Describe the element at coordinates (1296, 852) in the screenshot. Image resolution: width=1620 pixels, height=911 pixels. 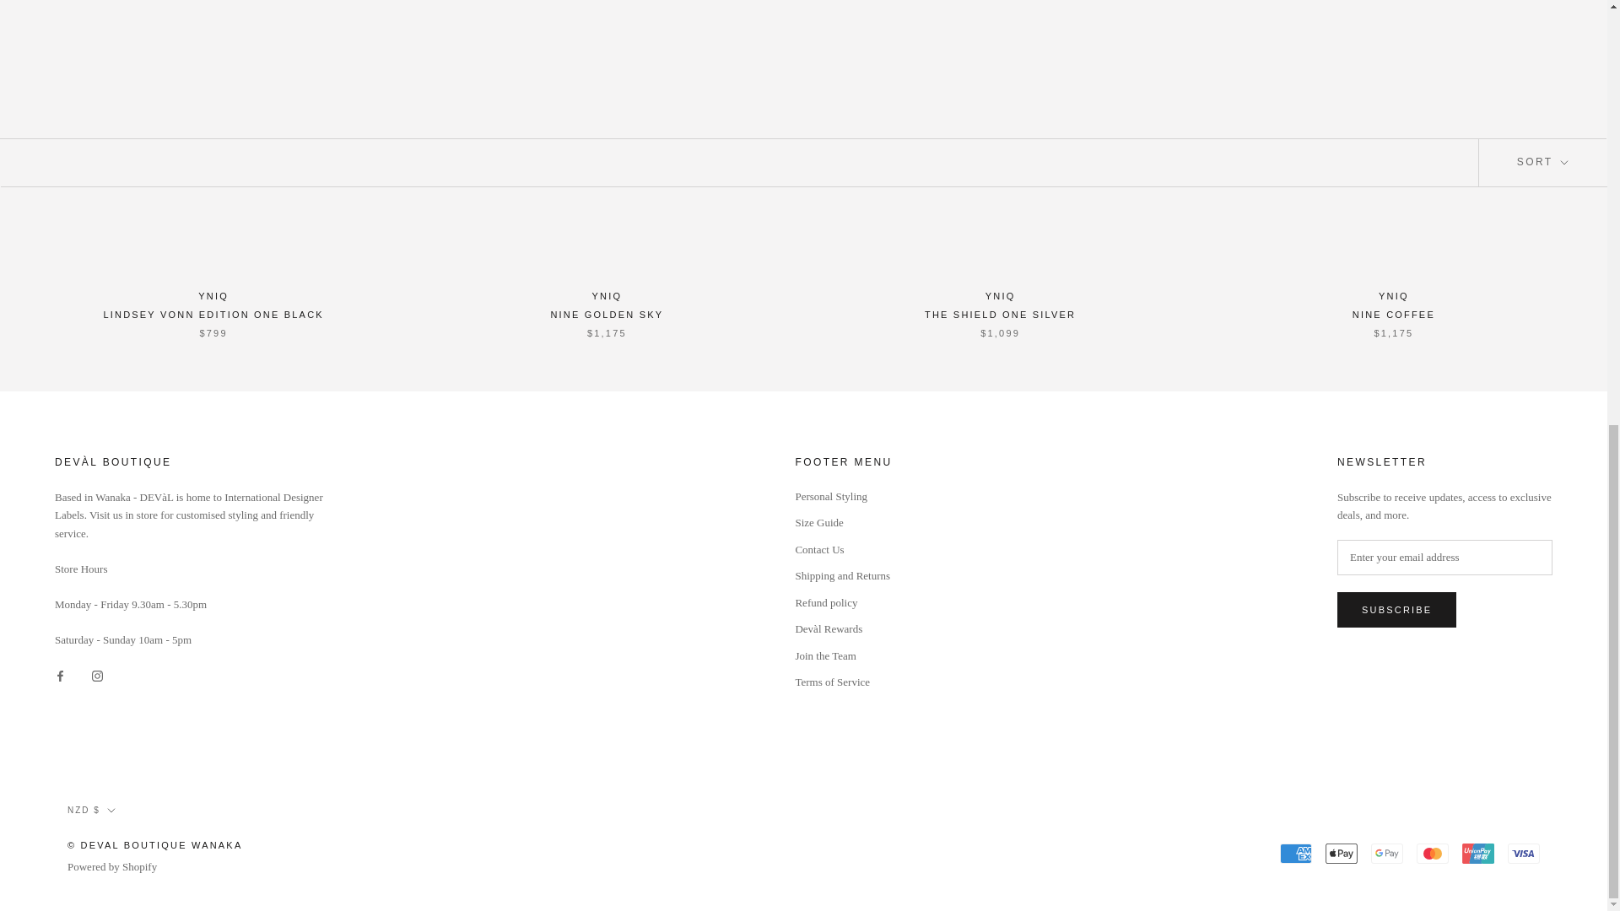
I see `American Express` at that location.